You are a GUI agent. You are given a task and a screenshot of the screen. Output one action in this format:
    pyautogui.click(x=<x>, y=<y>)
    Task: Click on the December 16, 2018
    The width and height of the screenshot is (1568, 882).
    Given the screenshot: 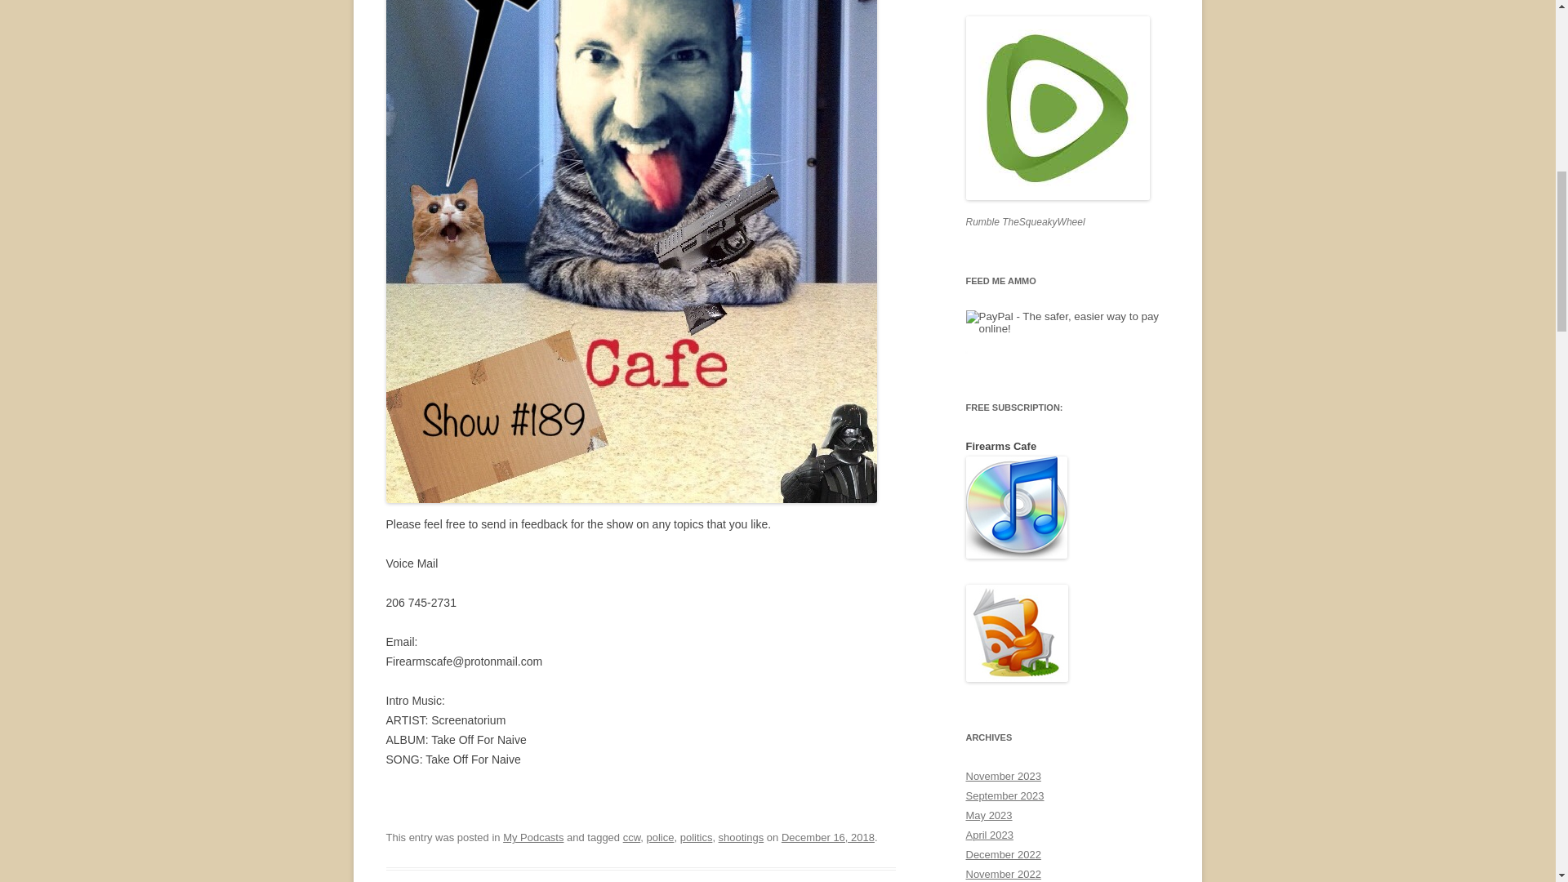 What is the action you would take?
    pyautogui.click(x=828, y=837)
    